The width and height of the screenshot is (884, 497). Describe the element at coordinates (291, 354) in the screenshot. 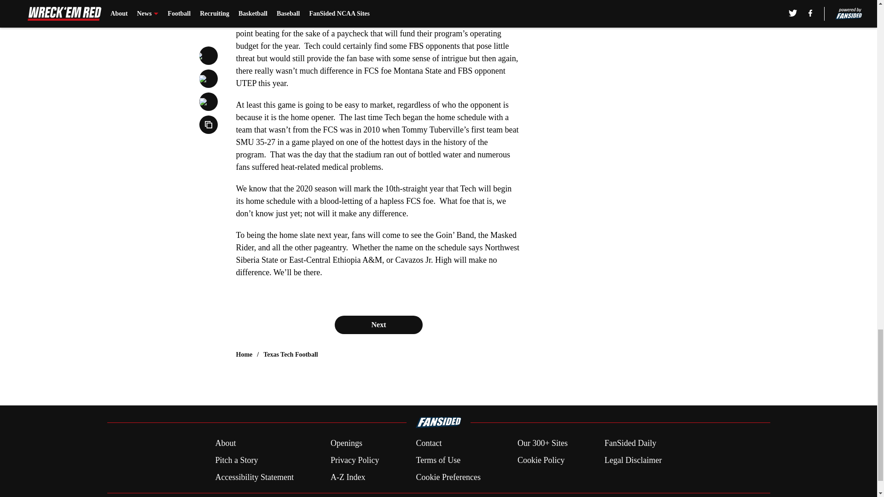

I see `Texas Tech Football` at that location.